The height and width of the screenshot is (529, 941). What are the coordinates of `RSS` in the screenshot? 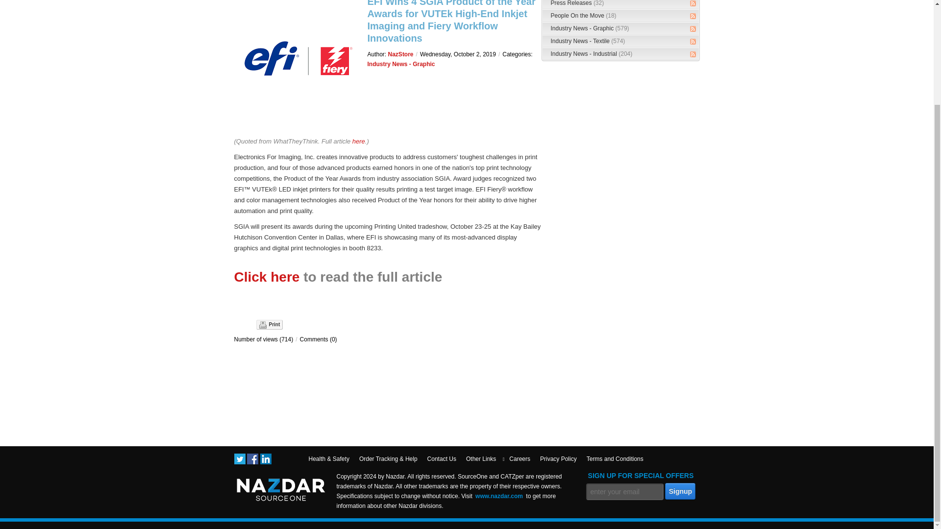 It's located at (693, 16).